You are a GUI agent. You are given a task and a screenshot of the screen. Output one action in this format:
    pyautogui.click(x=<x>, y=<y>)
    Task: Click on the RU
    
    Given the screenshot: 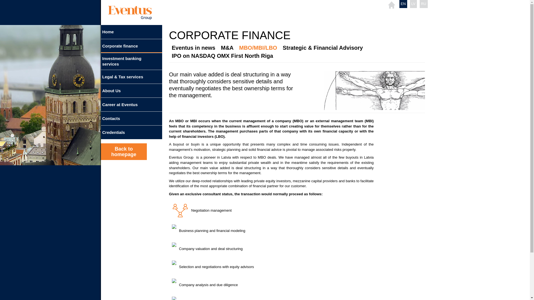 What is the action you would take?
    pyautogui.click(x=424, y=4)
    